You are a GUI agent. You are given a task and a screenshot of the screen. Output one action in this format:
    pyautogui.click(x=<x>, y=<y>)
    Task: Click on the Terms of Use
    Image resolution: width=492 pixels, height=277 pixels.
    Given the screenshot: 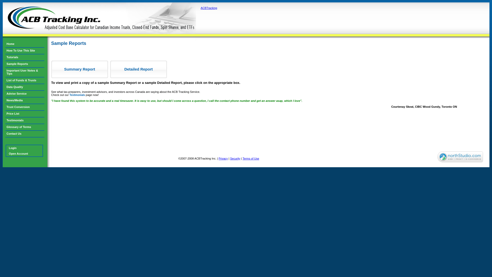 What is the action you would take?
    pyautogui.click(x=251, y=159)
    